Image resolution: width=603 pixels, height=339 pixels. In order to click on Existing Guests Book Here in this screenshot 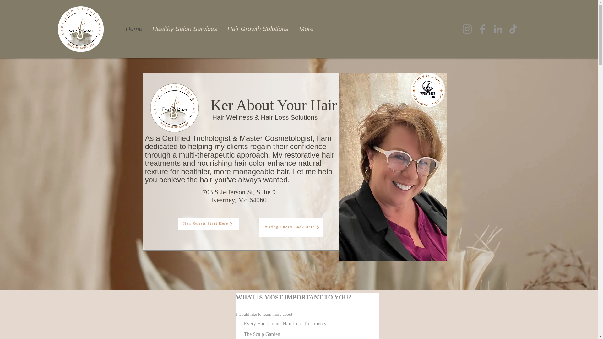, I will do `click(291, 227)`.